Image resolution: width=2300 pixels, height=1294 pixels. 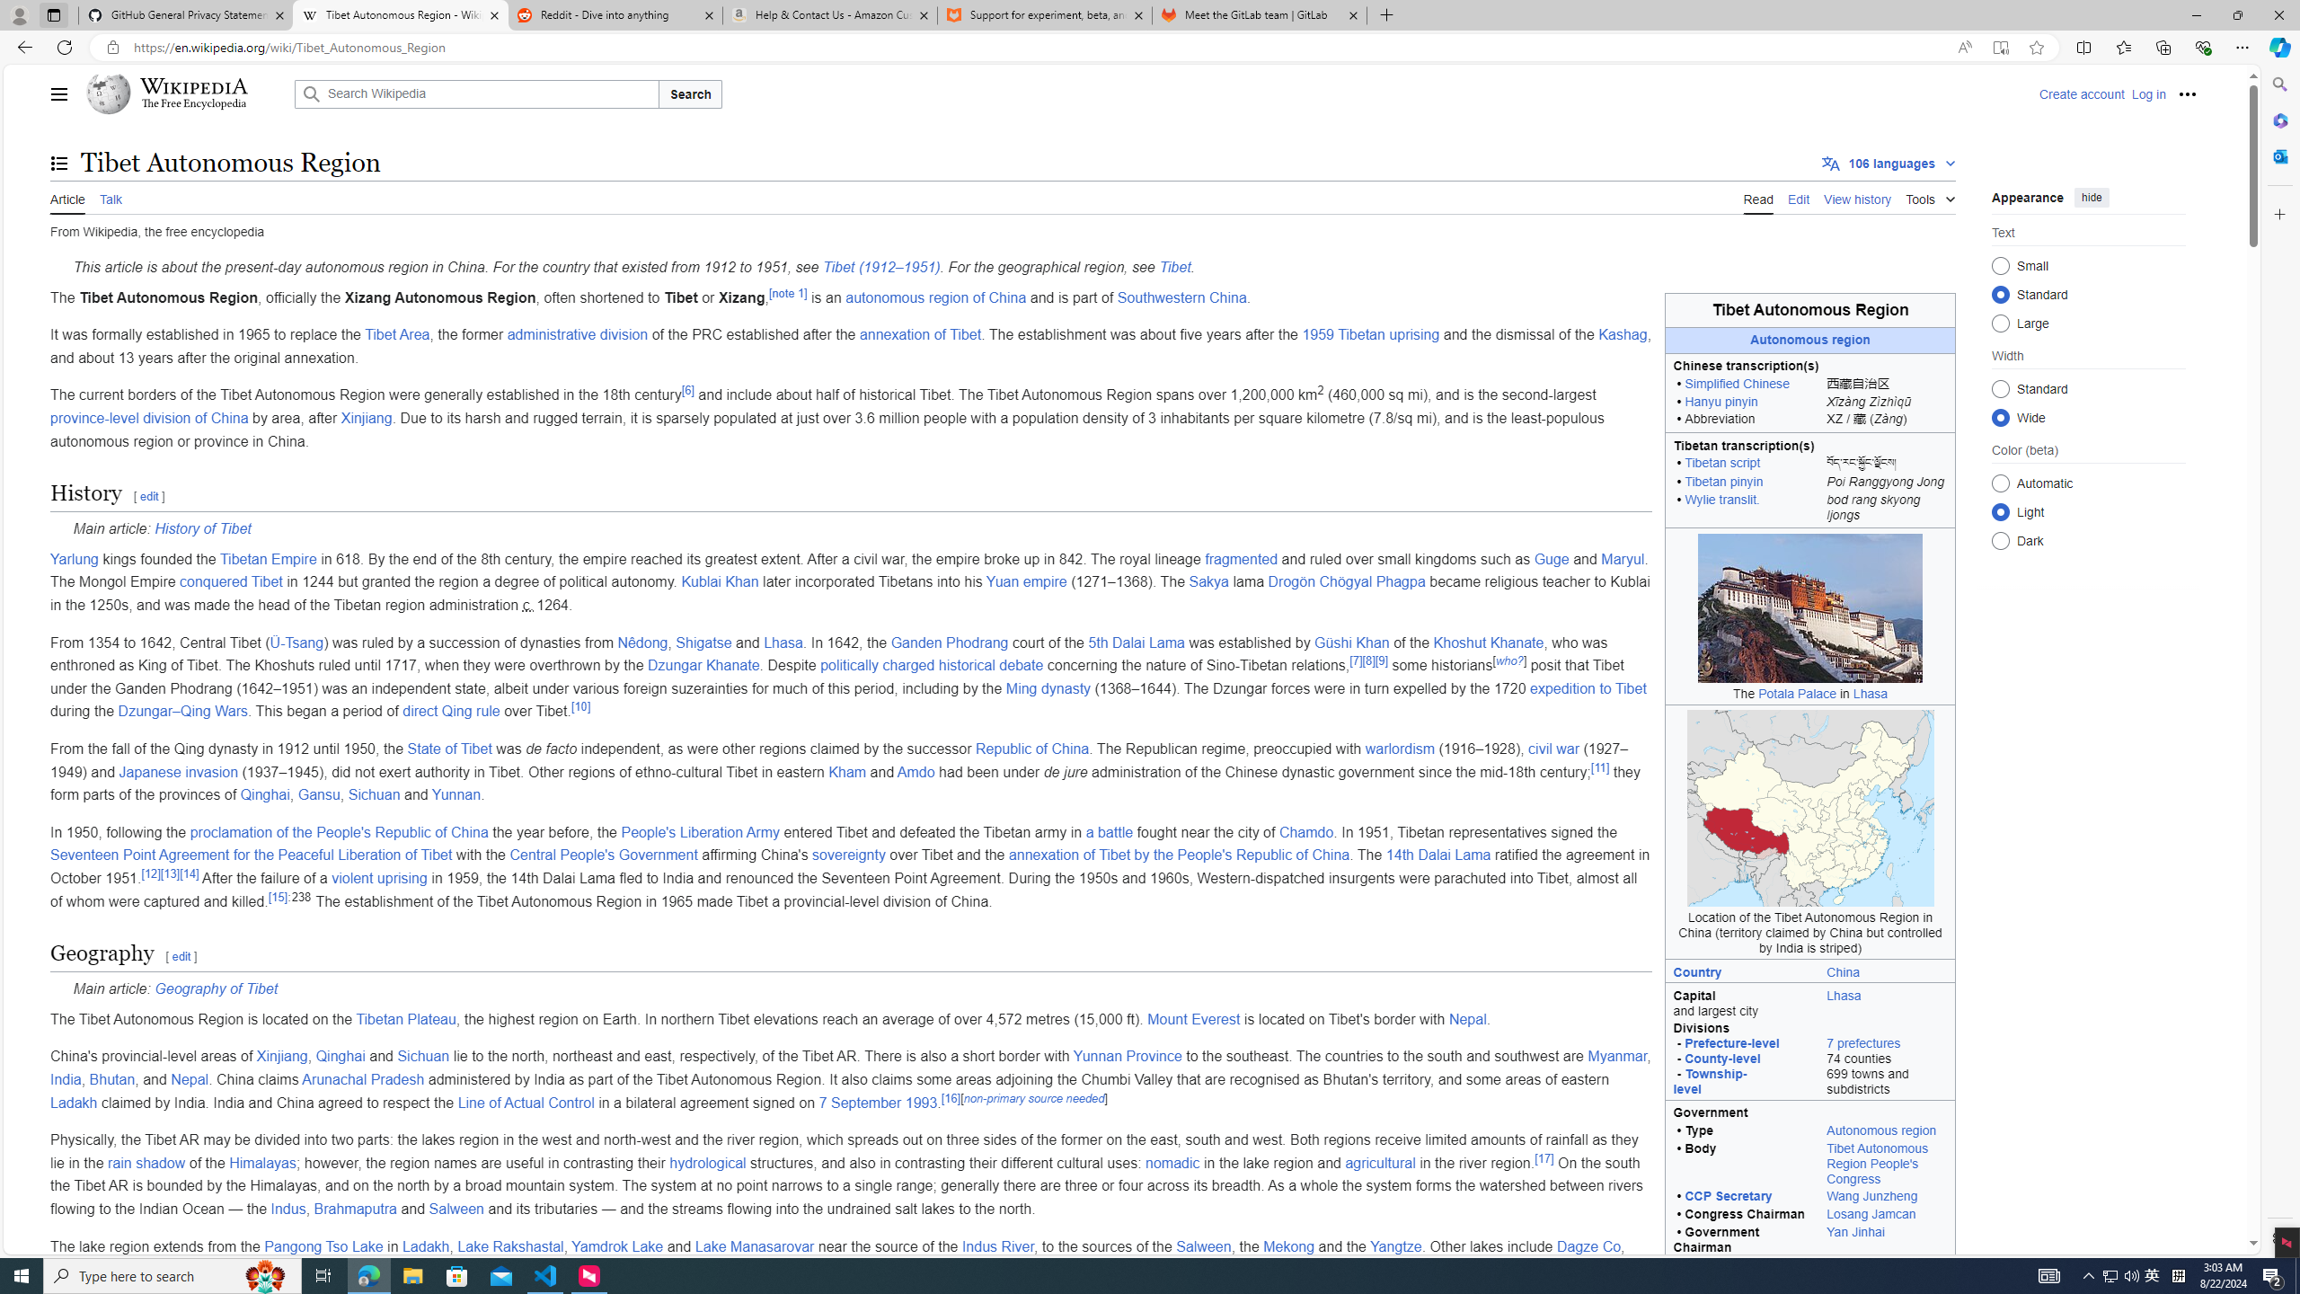 I want to click on Automatic, so click(x=2000, y=483).